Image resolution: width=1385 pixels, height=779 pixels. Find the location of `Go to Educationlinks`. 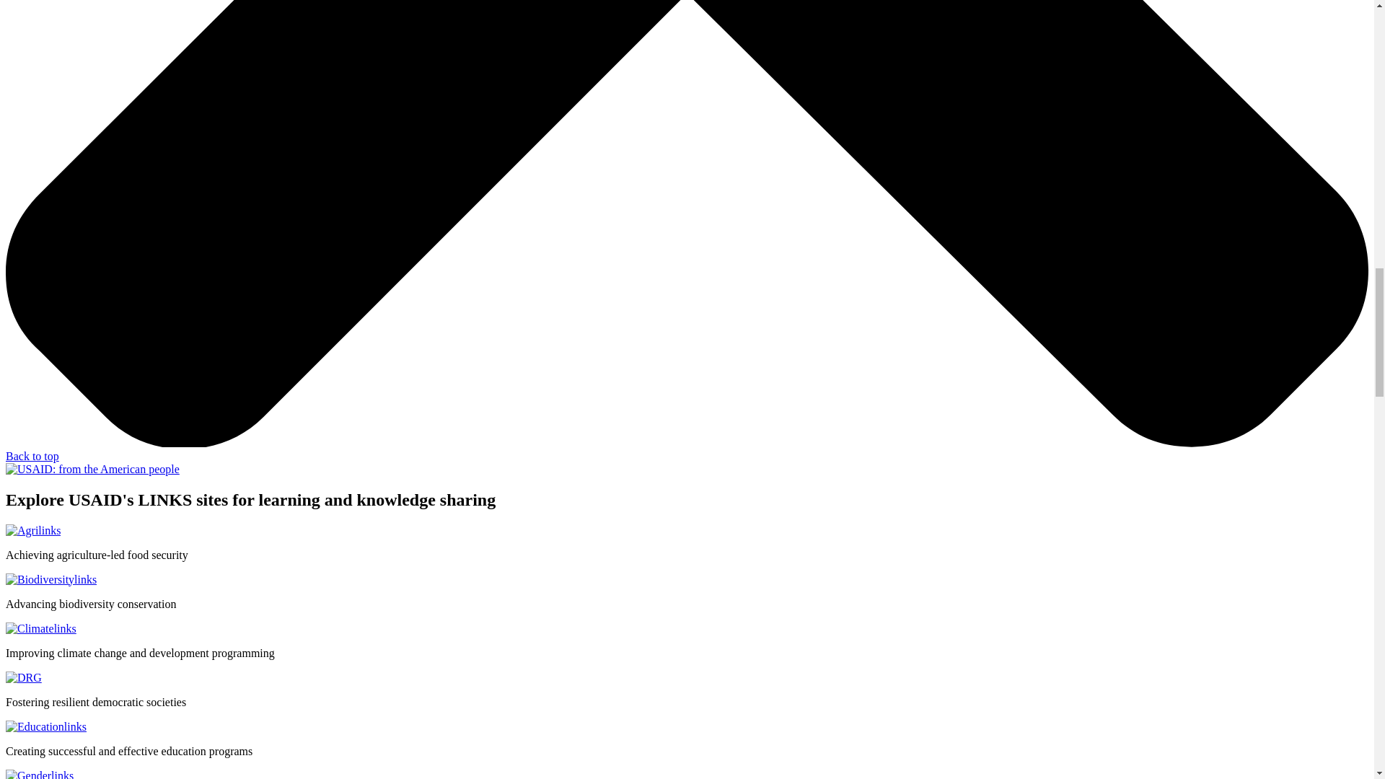

Go to Educationlinks is located at coordinates (45, 727).